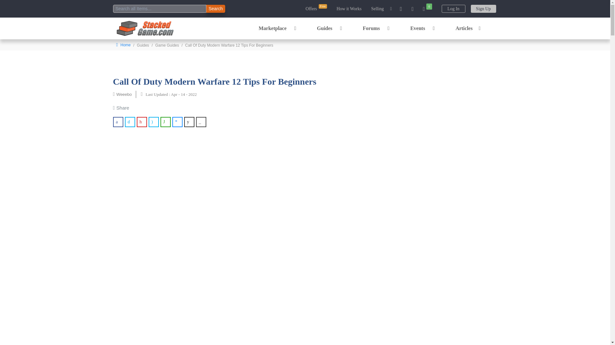 This screenshot has height=345, width=615. What do you see at coordinates (349, 9) in the screenshot?
I see `How it Works` at bounding box center [349, 9].